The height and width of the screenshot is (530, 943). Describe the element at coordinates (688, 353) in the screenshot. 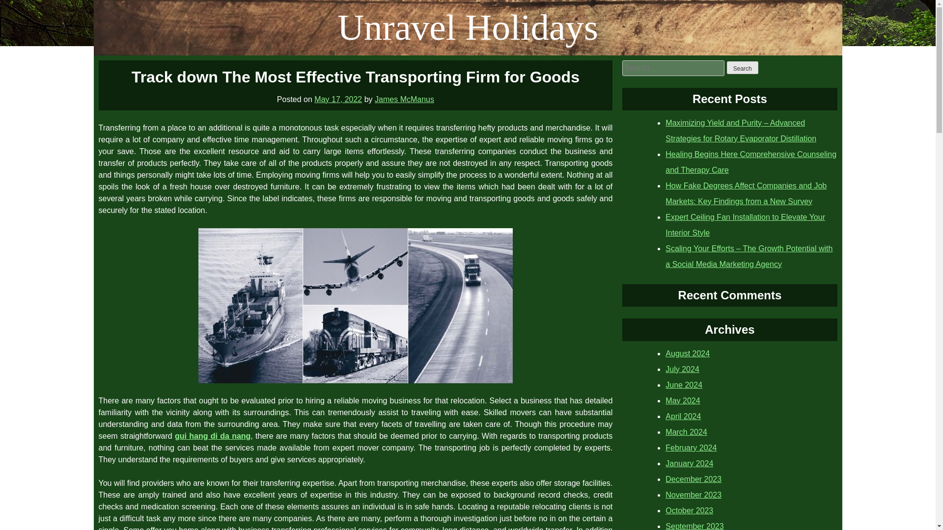

I see `August 2024` at that location.